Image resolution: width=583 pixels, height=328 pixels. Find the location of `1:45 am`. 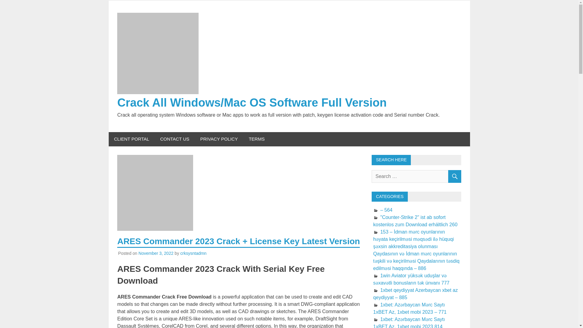

1:45 am is located at coordinates (156, 253).